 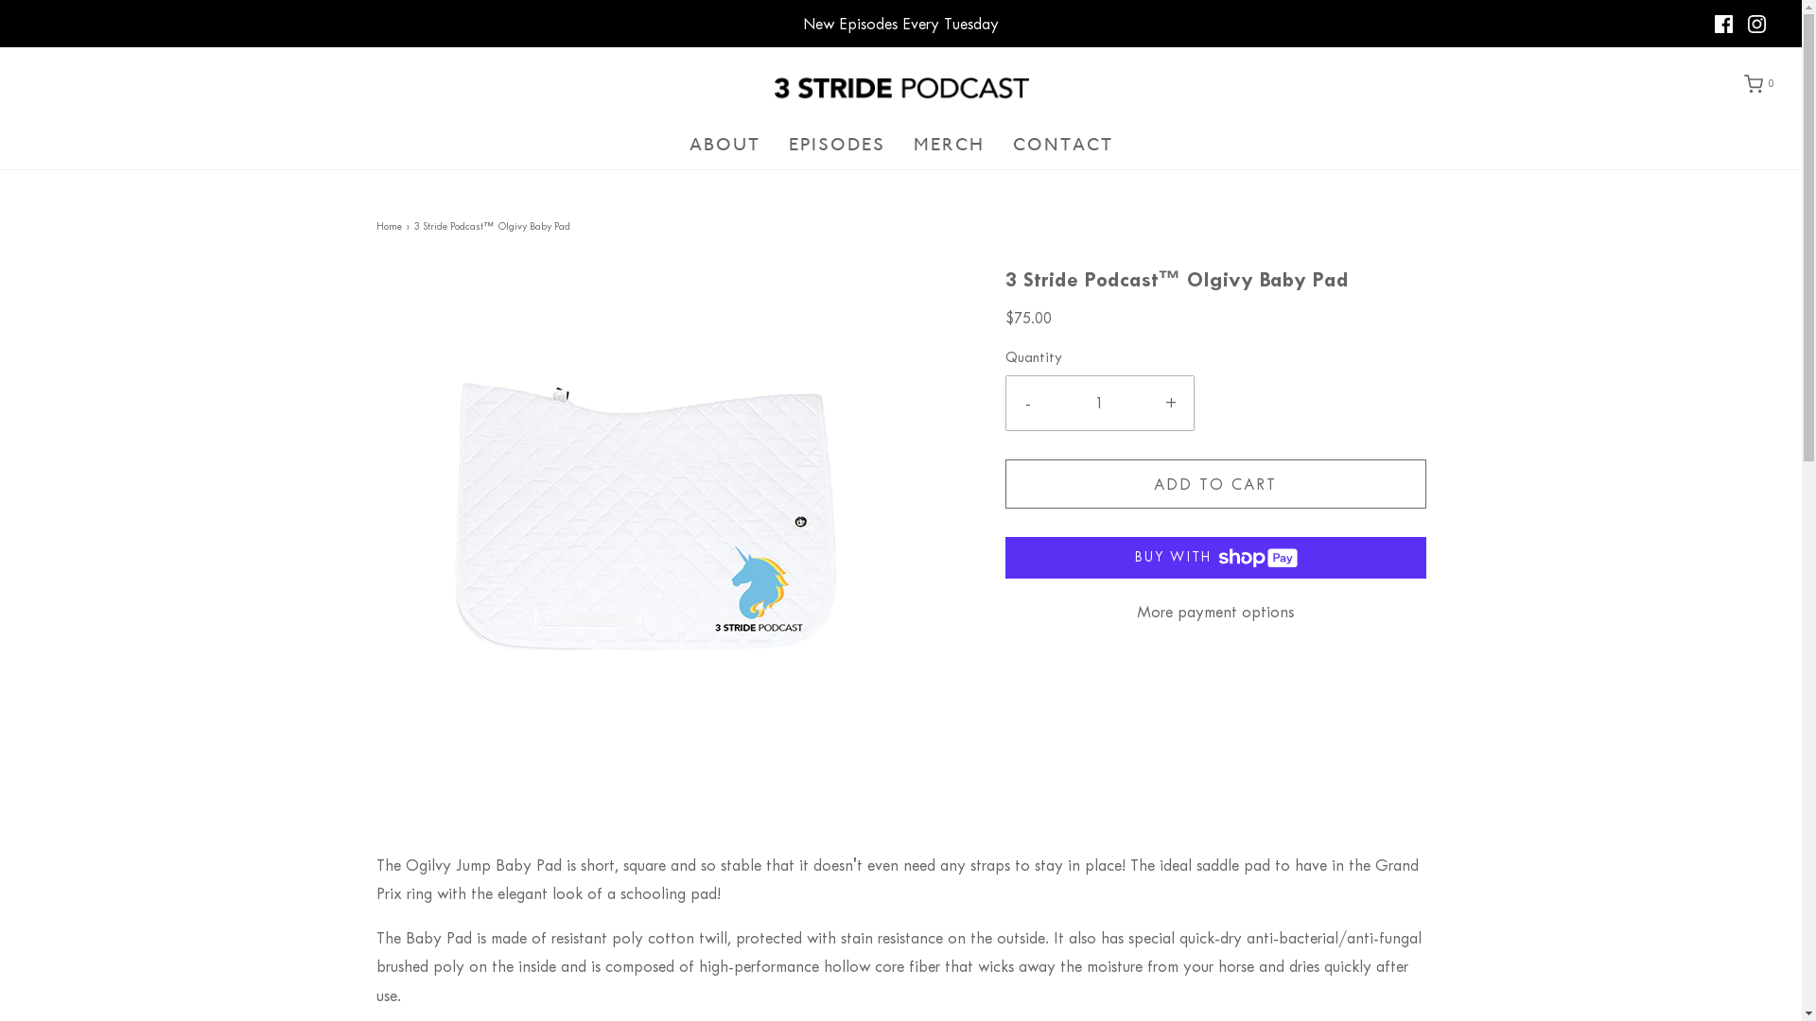 What do you see at coordinates (950, 145) in the screenshot?
I see `MERCH` at bounding box center [950, 145].